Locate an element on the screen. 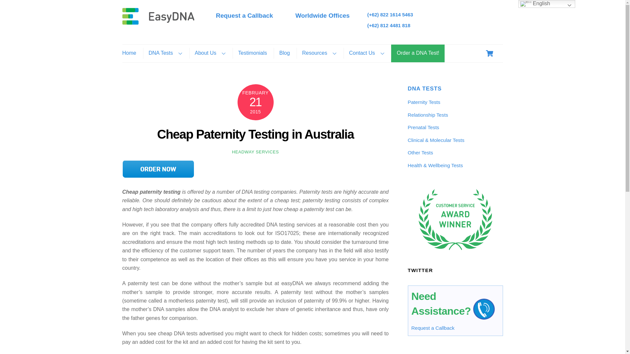 The width and height of the screenshot is (630, 354). Home is located at coordinates (132, 53).